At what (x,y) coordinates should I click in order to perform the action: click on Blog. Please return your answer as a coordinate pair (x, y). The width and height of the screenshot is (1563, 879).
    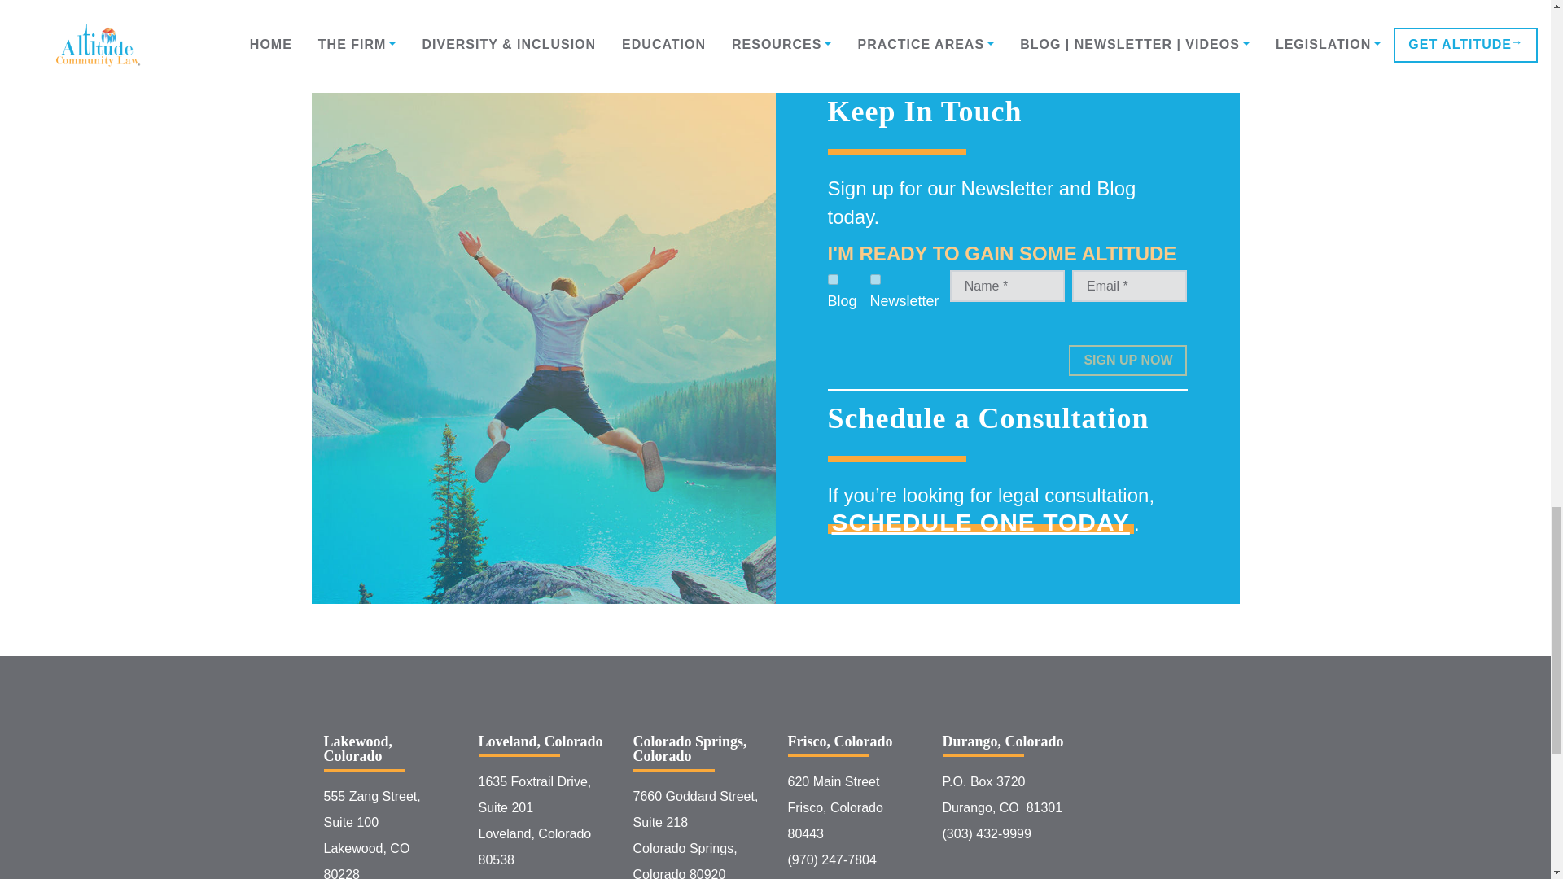
    Looking at the image, I should click on (832, 278).